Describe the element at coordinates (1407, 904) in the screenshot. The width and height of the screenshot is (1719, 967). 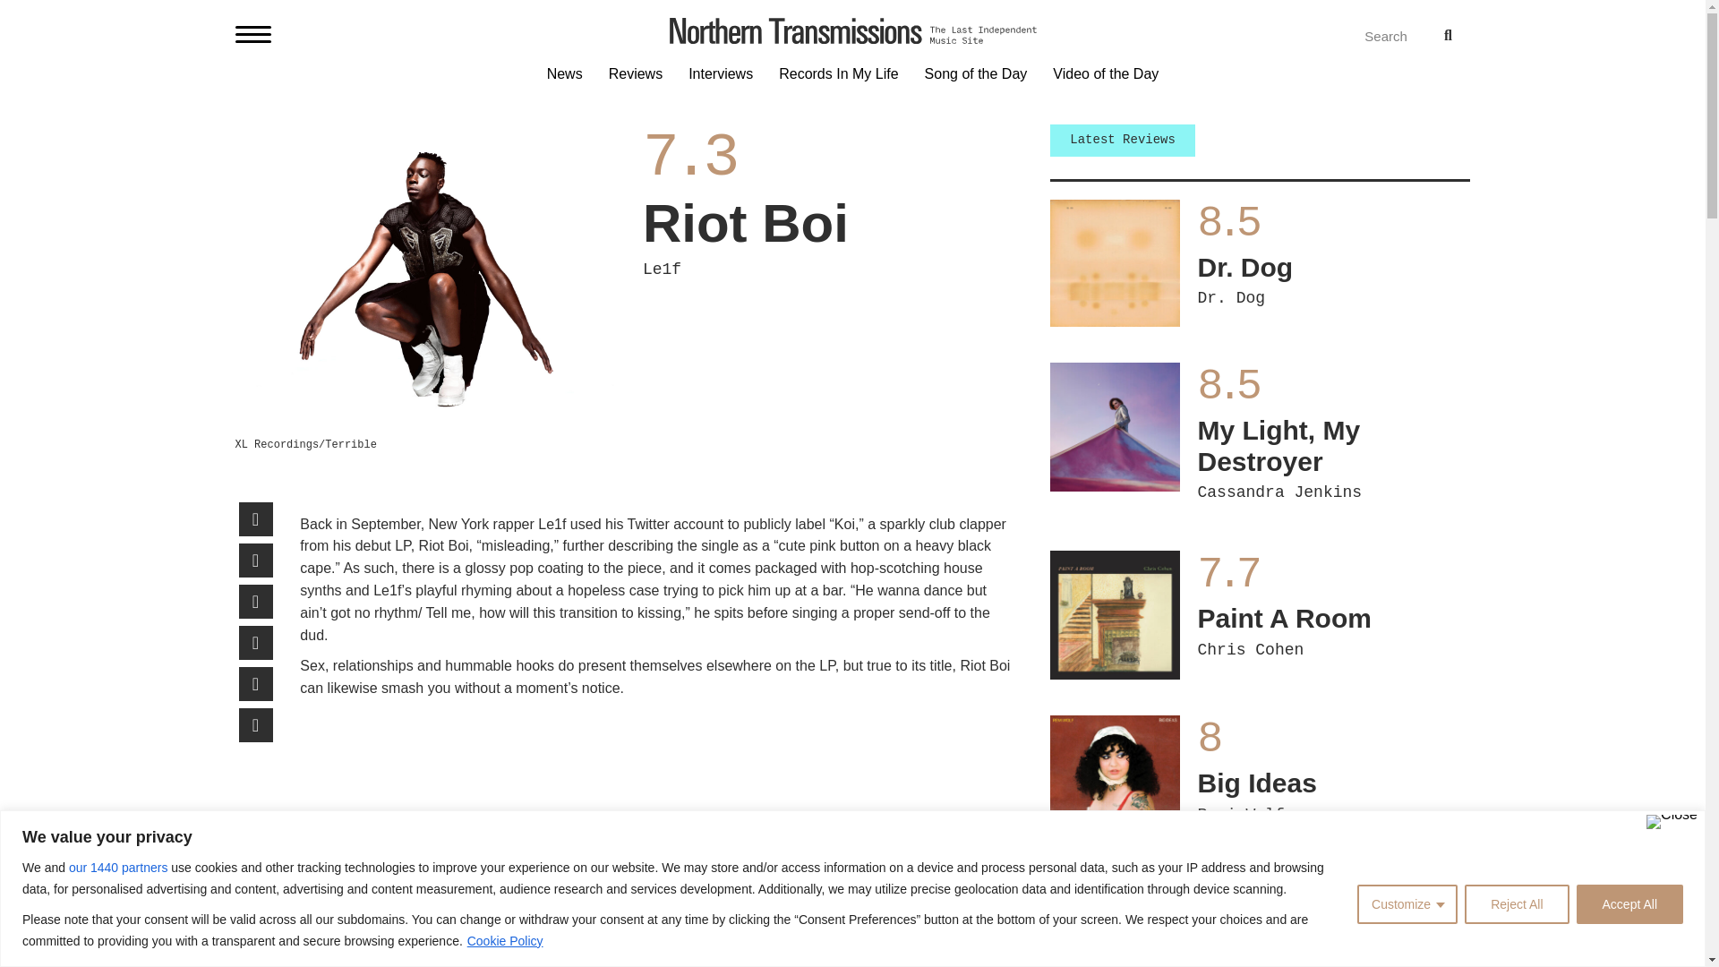
I see `Customize` at that location.